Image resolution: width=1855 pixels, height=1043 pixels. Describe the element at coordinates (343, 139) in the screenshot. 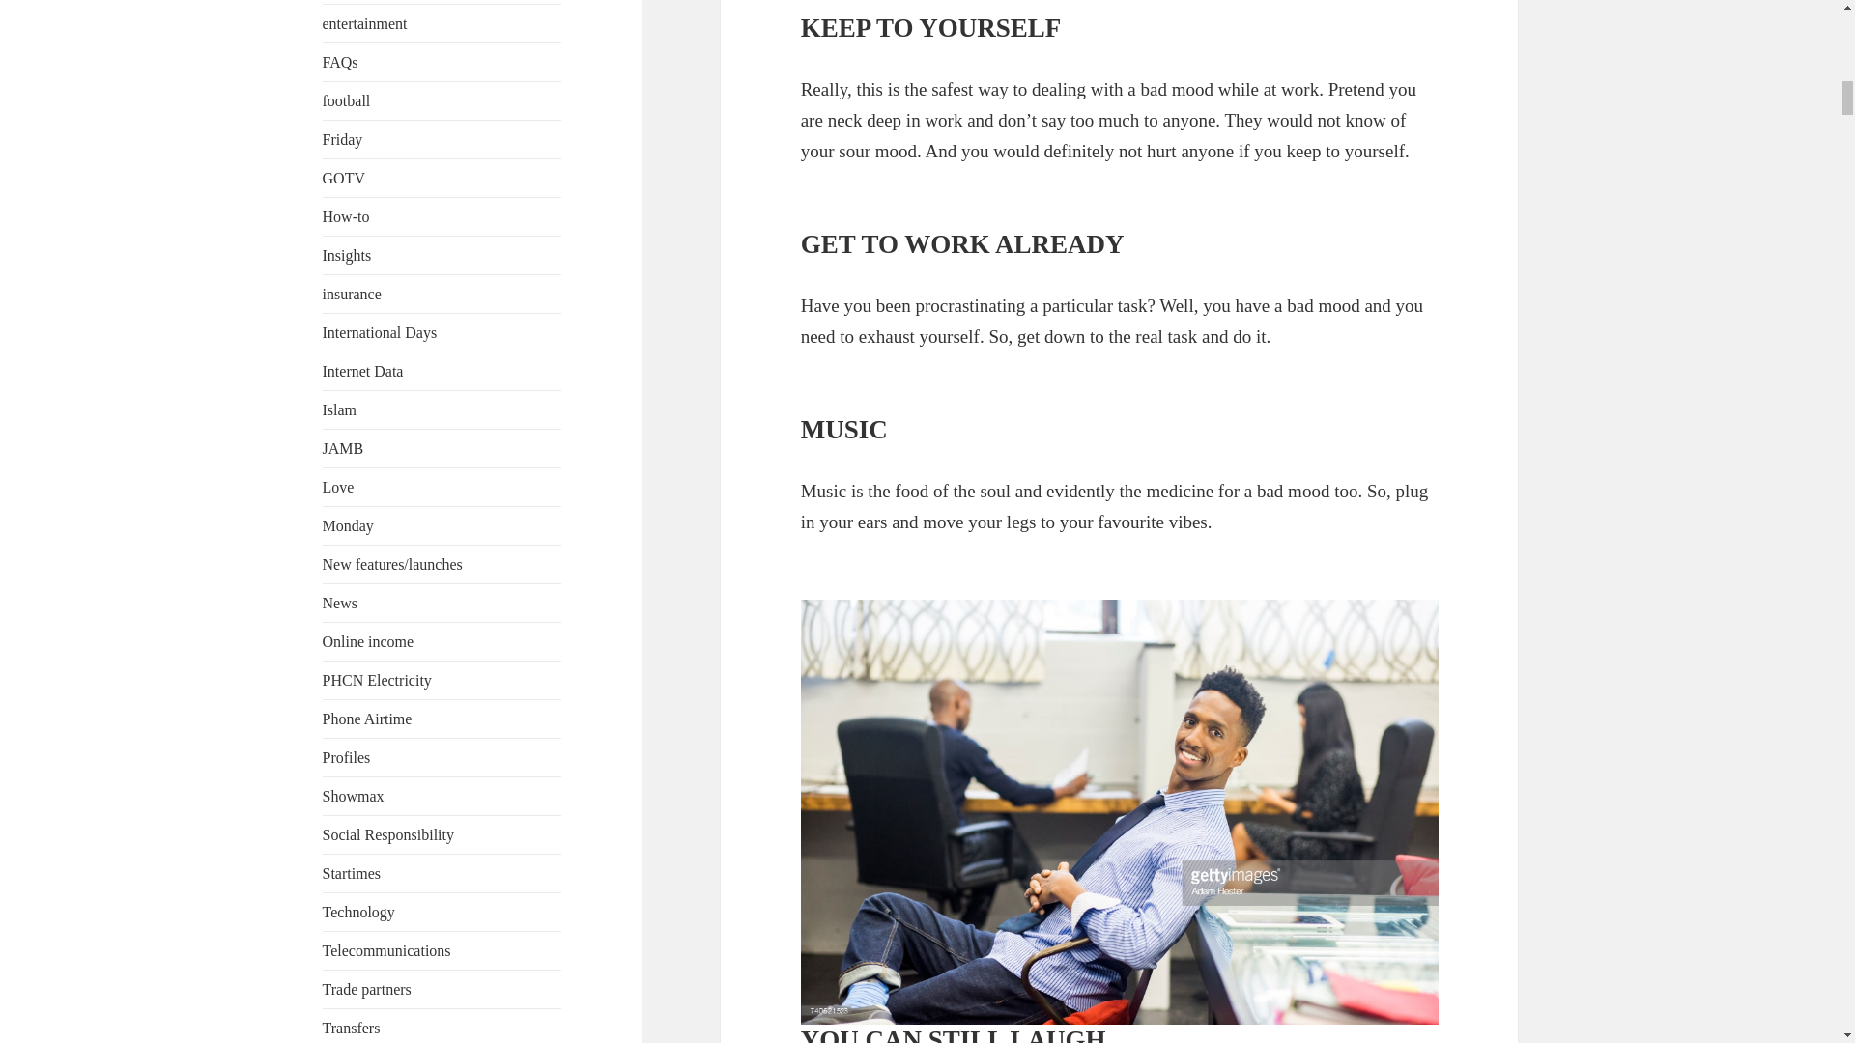

I see `Friday` at that location.